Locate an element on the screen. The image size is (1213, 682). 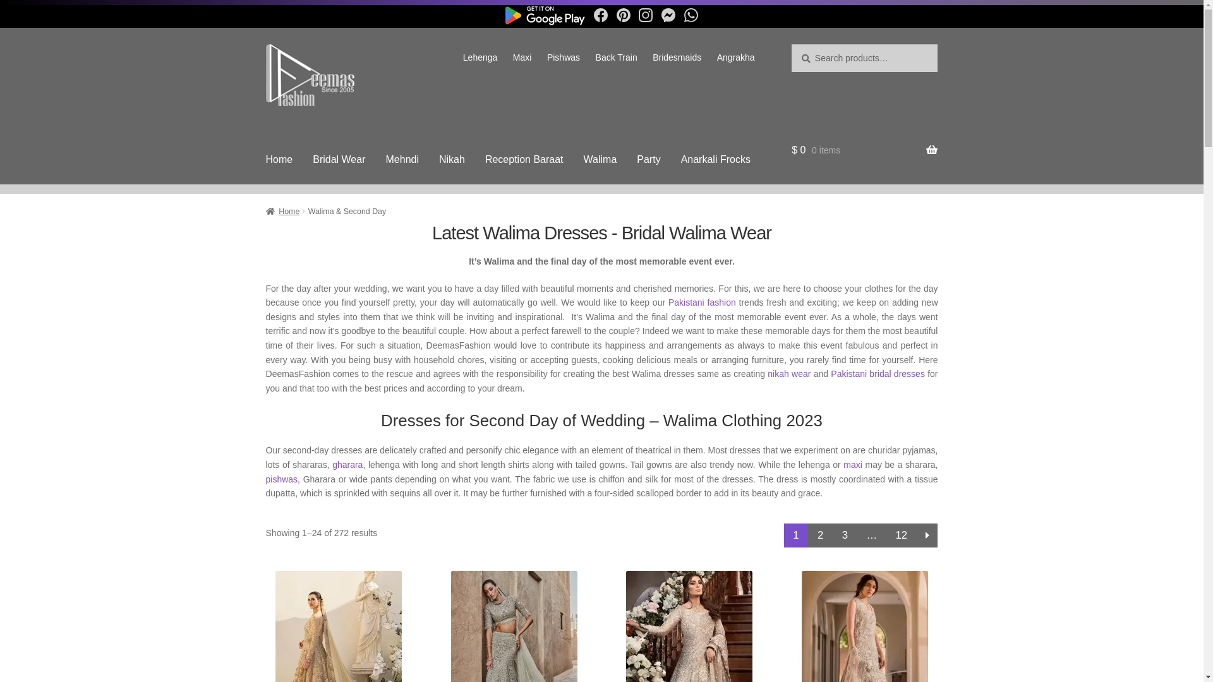
Home is located at coordinates (279, 160).